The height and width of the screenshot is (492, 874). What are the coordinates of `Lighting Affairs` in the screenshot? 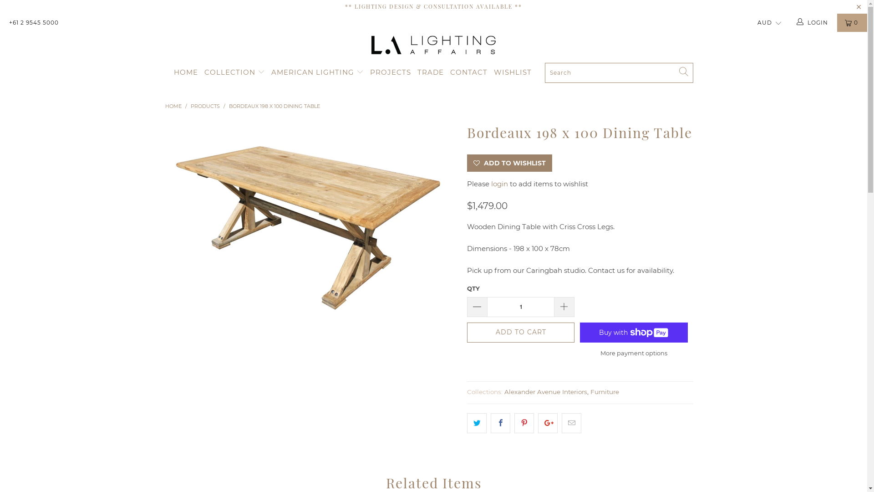 It's located at (433, 45).